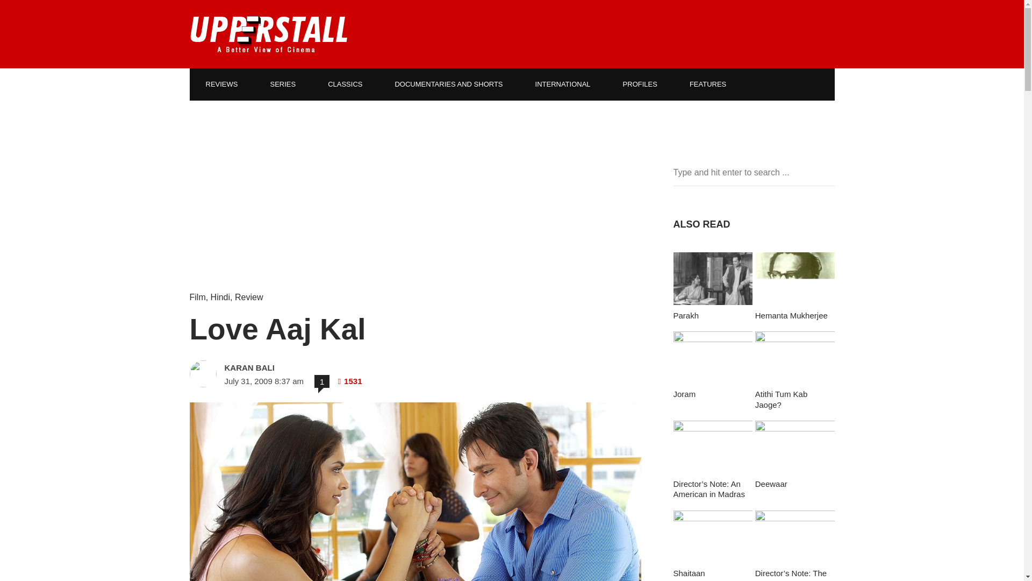 The image size is (1032, 581). I want to click on Review, so click(249, 297).